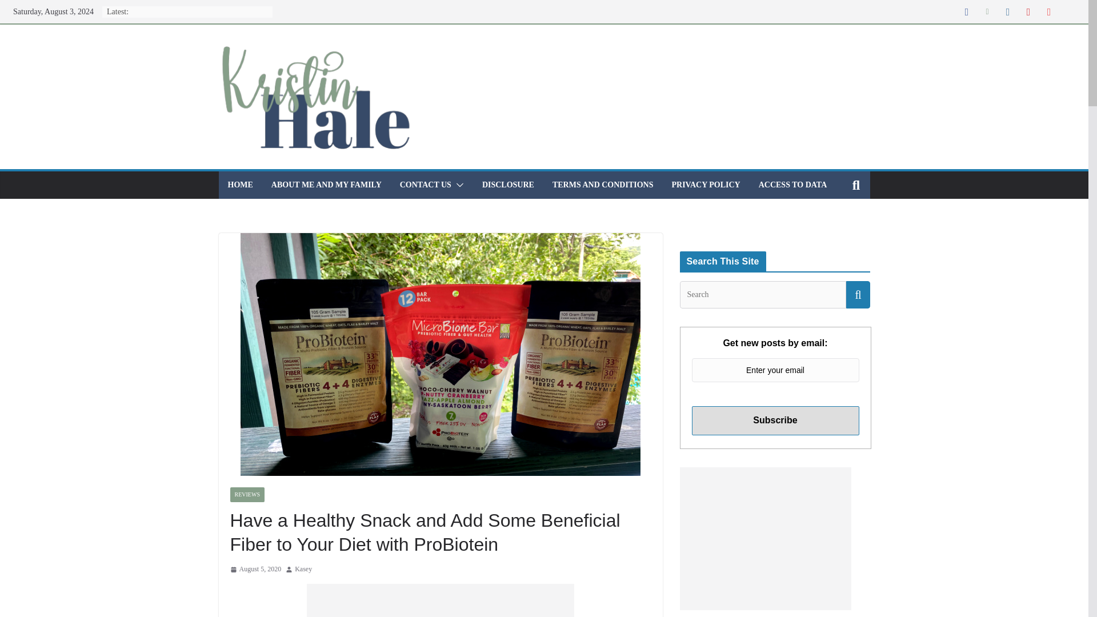 This screenshot has width=1097, height=617. Describe the element at coordinates (603, 185) in the screenshot. I see `TERMS AND CONDITIONS` at that location.